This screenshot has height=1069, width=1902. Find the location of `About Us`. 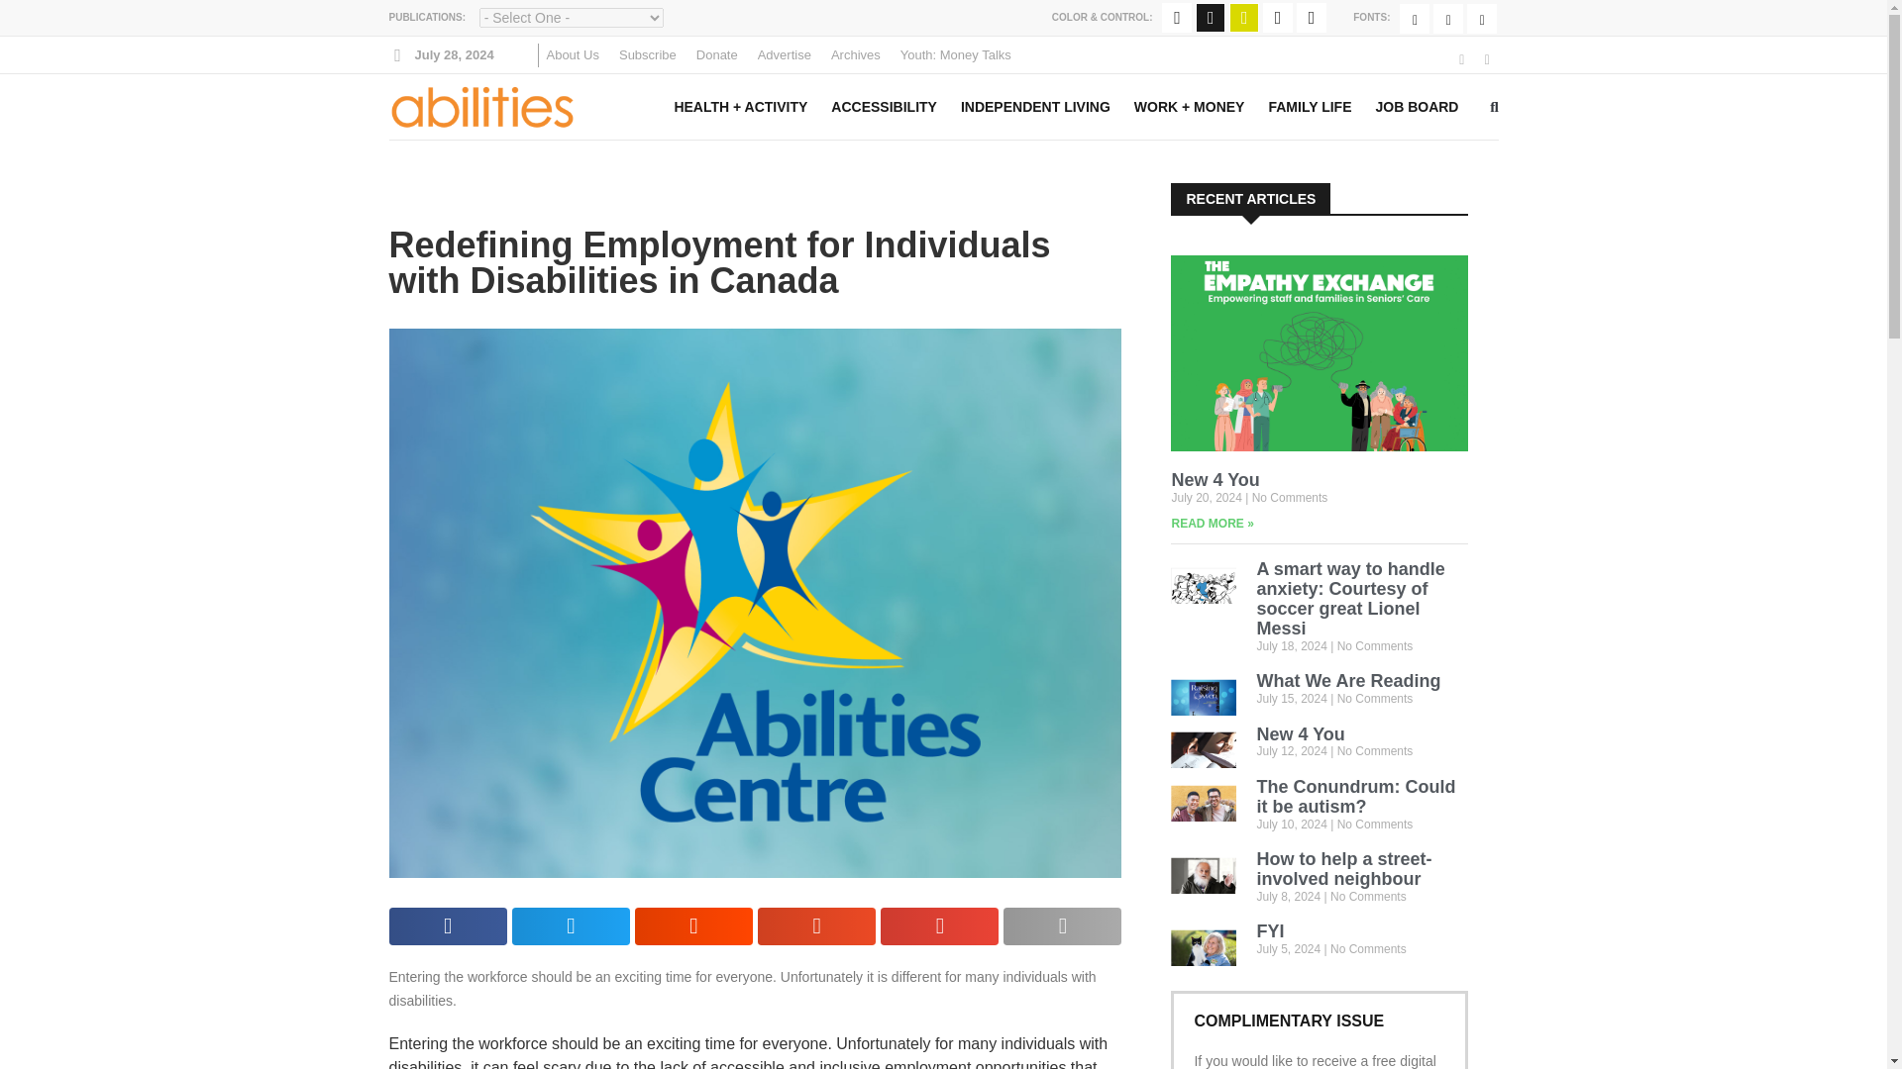

About Us is located at coordinates (573, 55).